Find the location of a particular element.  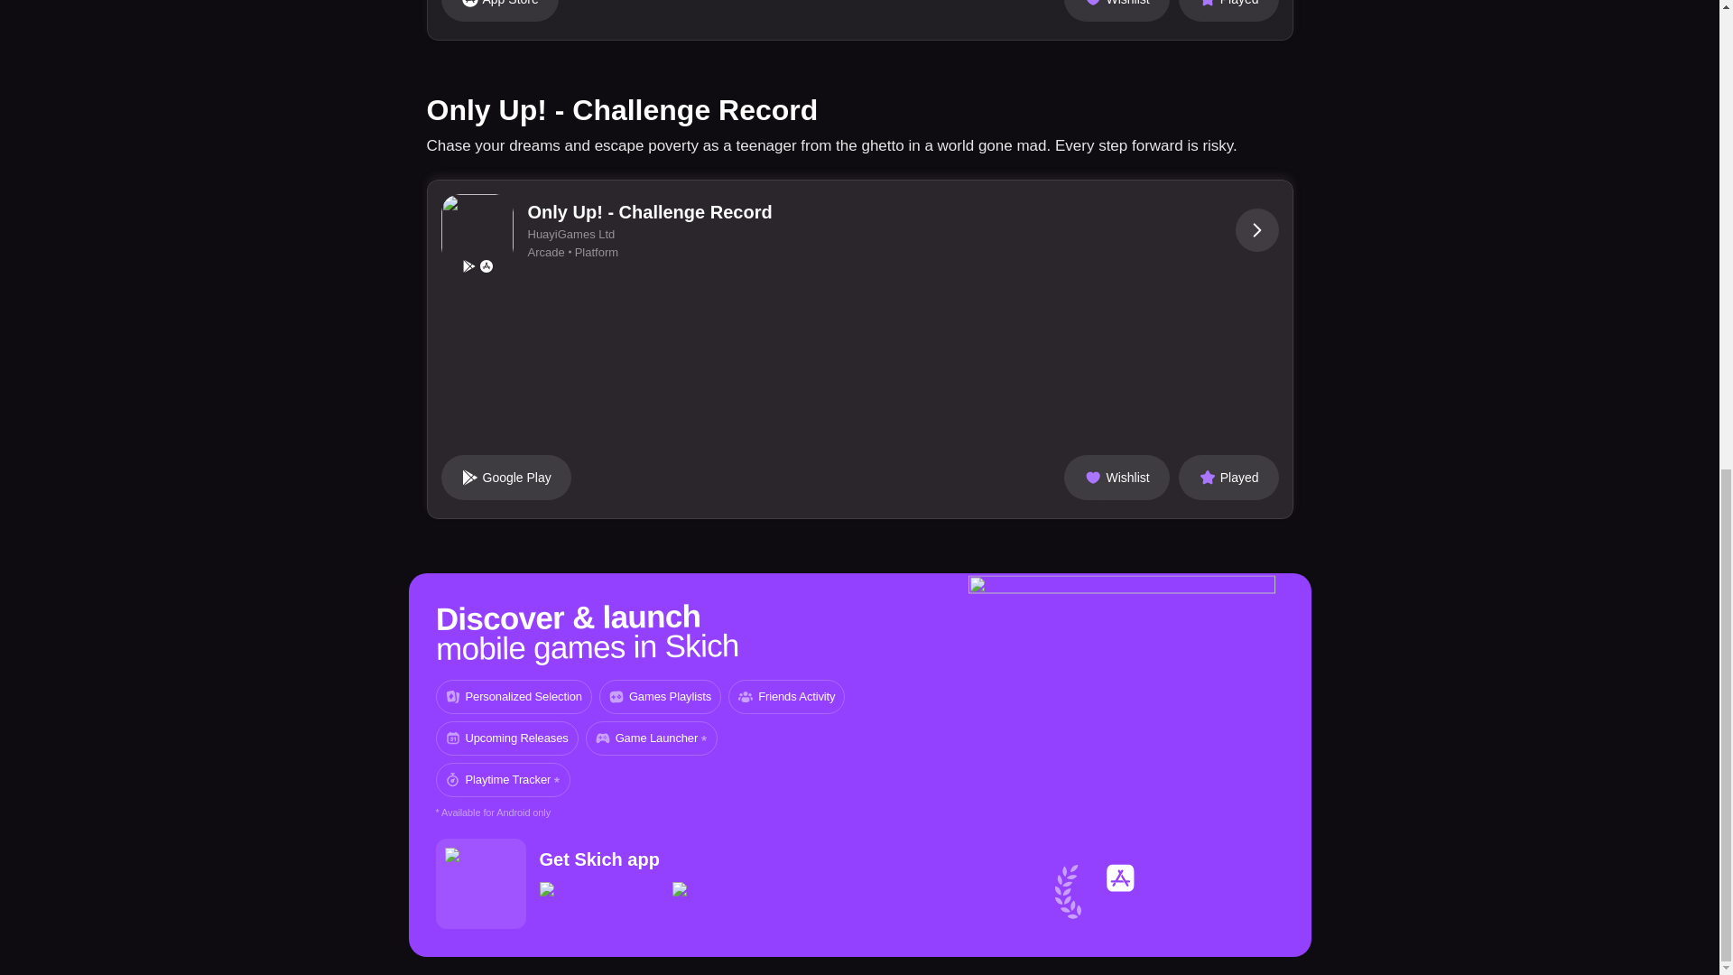

Google Play is located at coordinates (505, 478).